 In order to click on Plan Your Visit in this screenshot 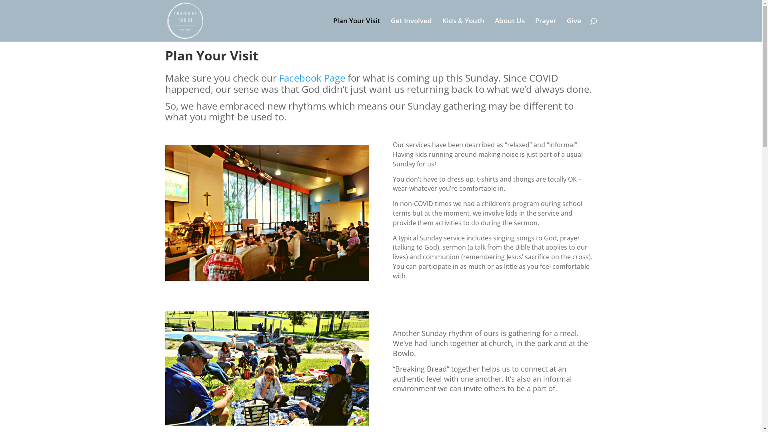, I will do `click(356, 30)`.